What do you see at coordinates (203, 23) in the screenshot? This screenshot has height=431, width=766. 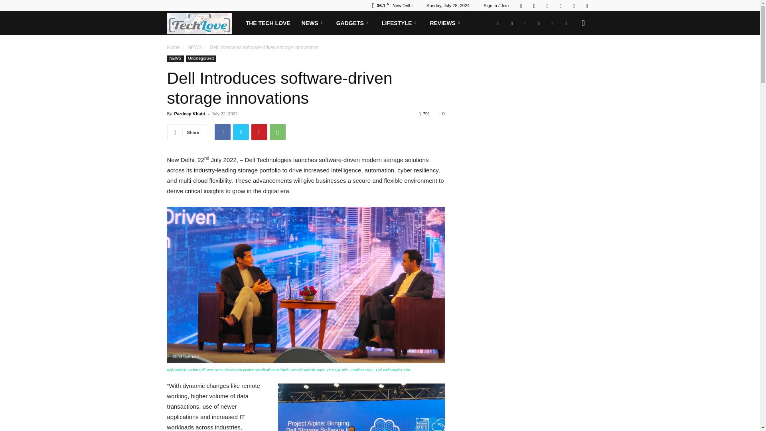 I see `The Tech Love` at bounding box center [203, 23].